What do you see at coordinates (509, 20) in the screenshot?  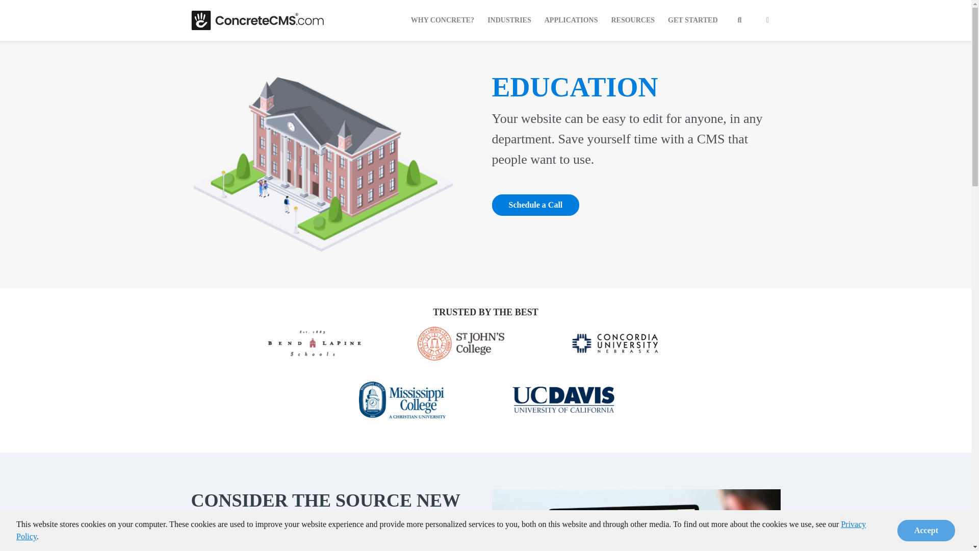 I see `INDUSTRIES` at bounding box center [509, 20].